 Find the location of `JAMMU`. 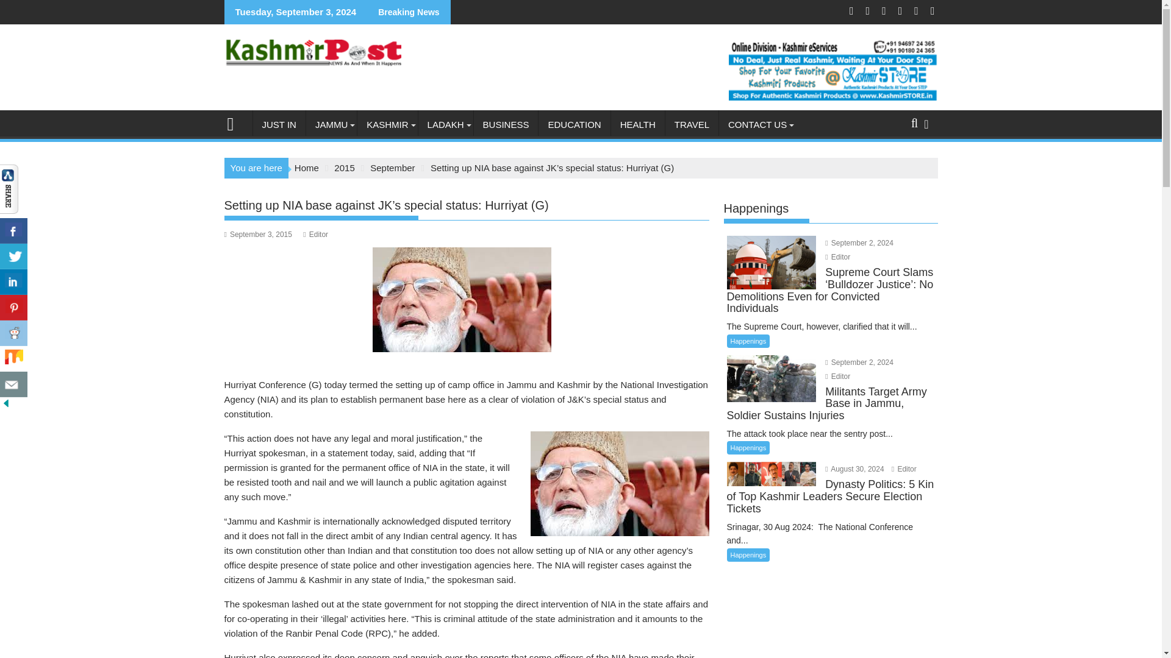

JAMMU is located at coordinates (331, 124).